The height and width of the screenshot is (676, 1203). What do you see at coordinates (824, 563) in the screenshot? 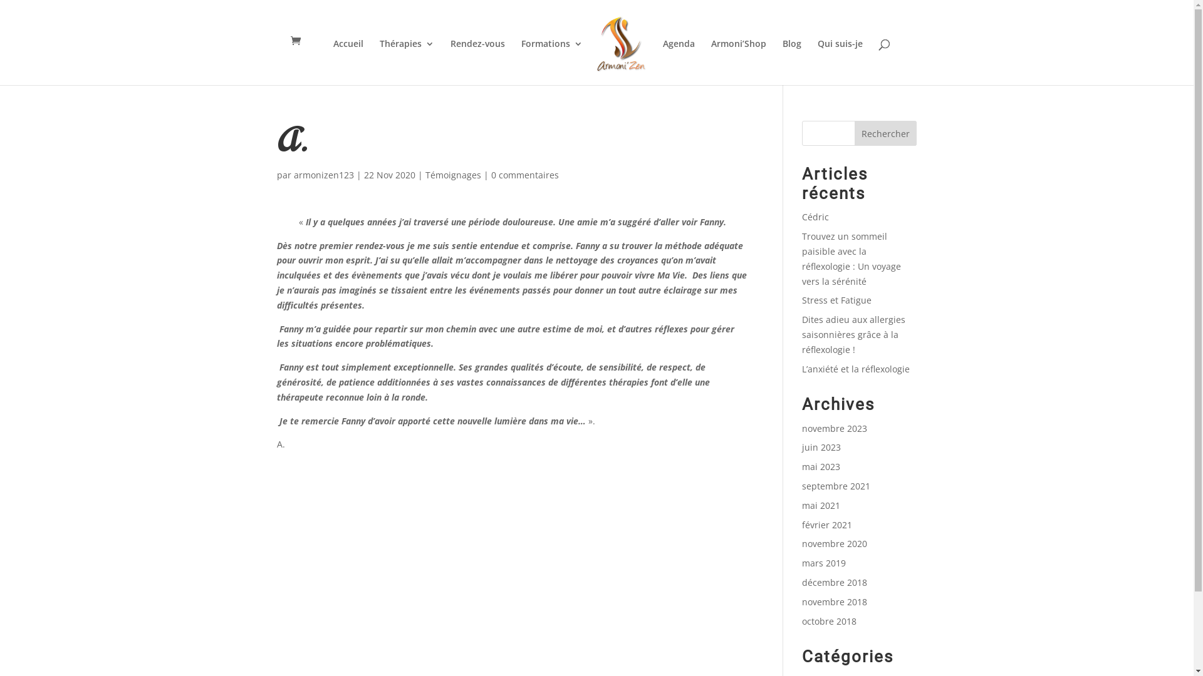
I see `mars 2019` at bounding box center [824, 563].